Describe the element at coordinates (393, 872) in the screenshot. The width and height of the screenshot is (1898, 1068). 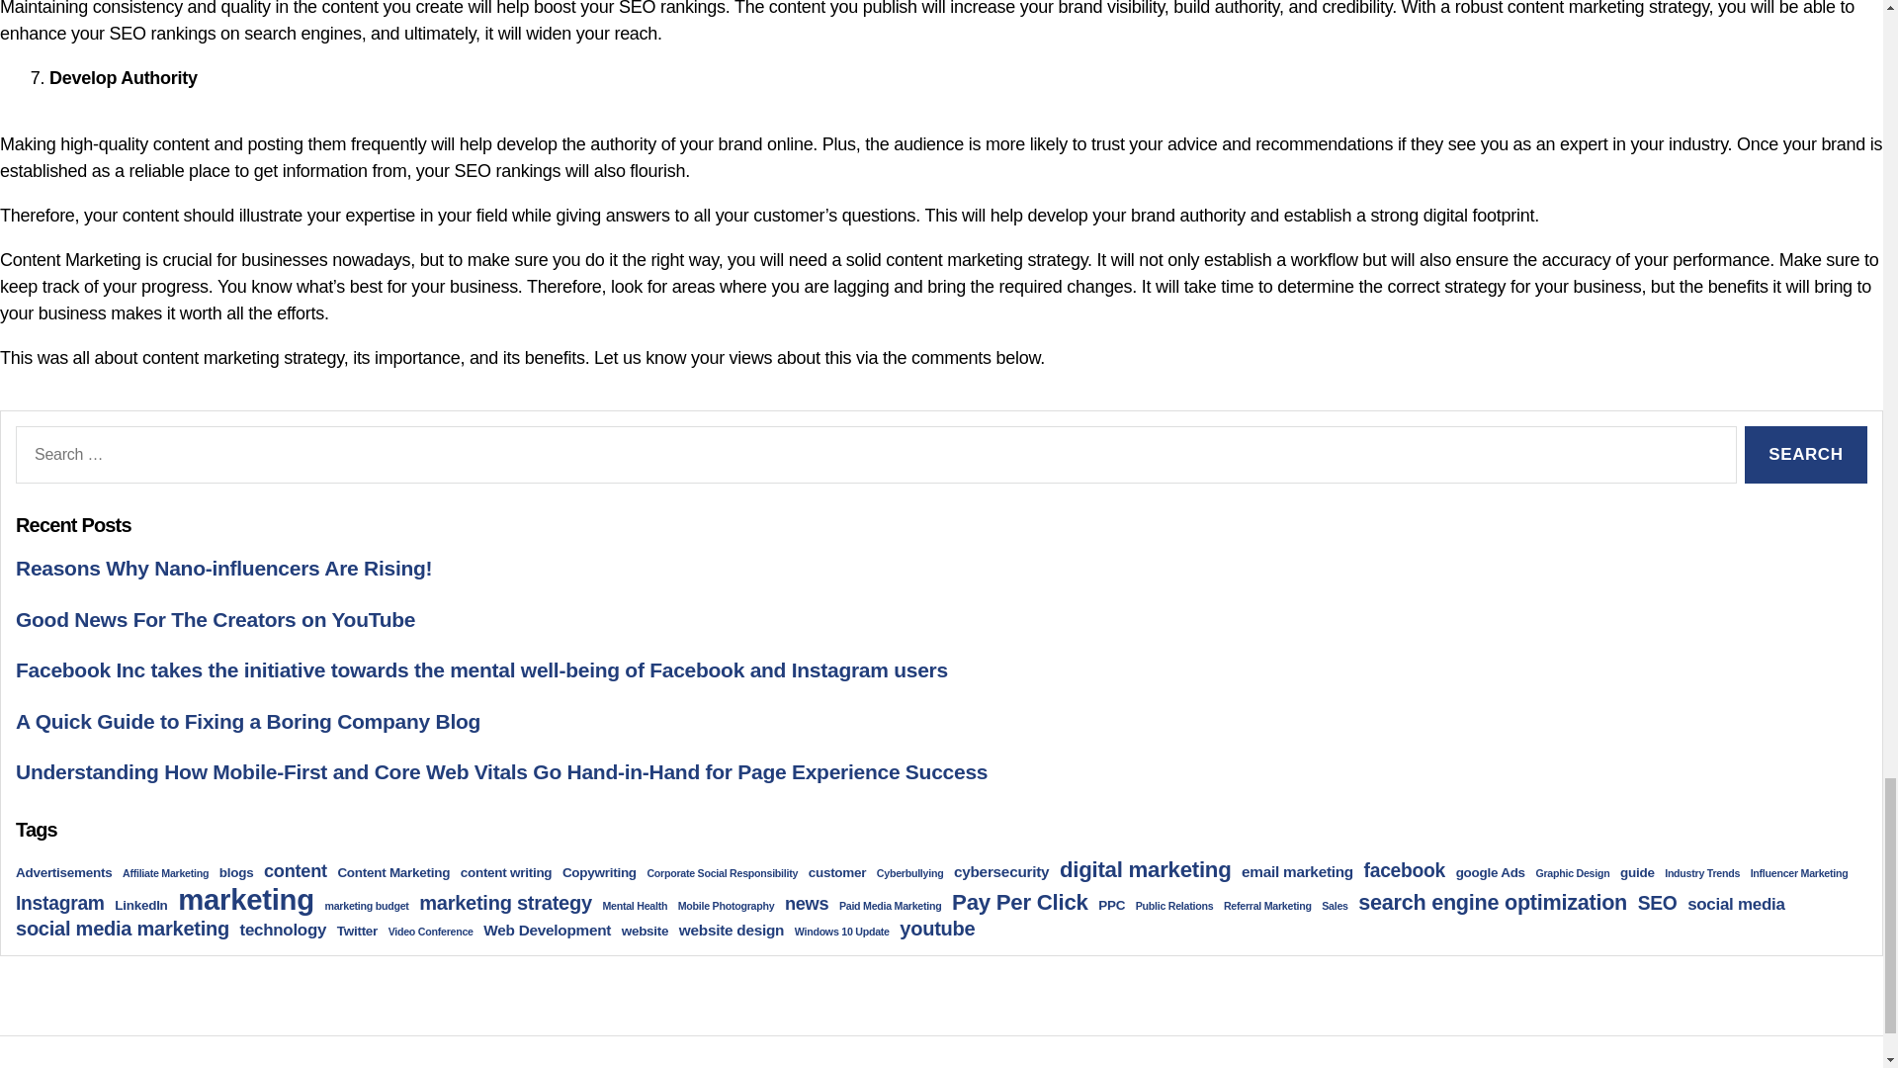
I see `Content Marketing` at that location.